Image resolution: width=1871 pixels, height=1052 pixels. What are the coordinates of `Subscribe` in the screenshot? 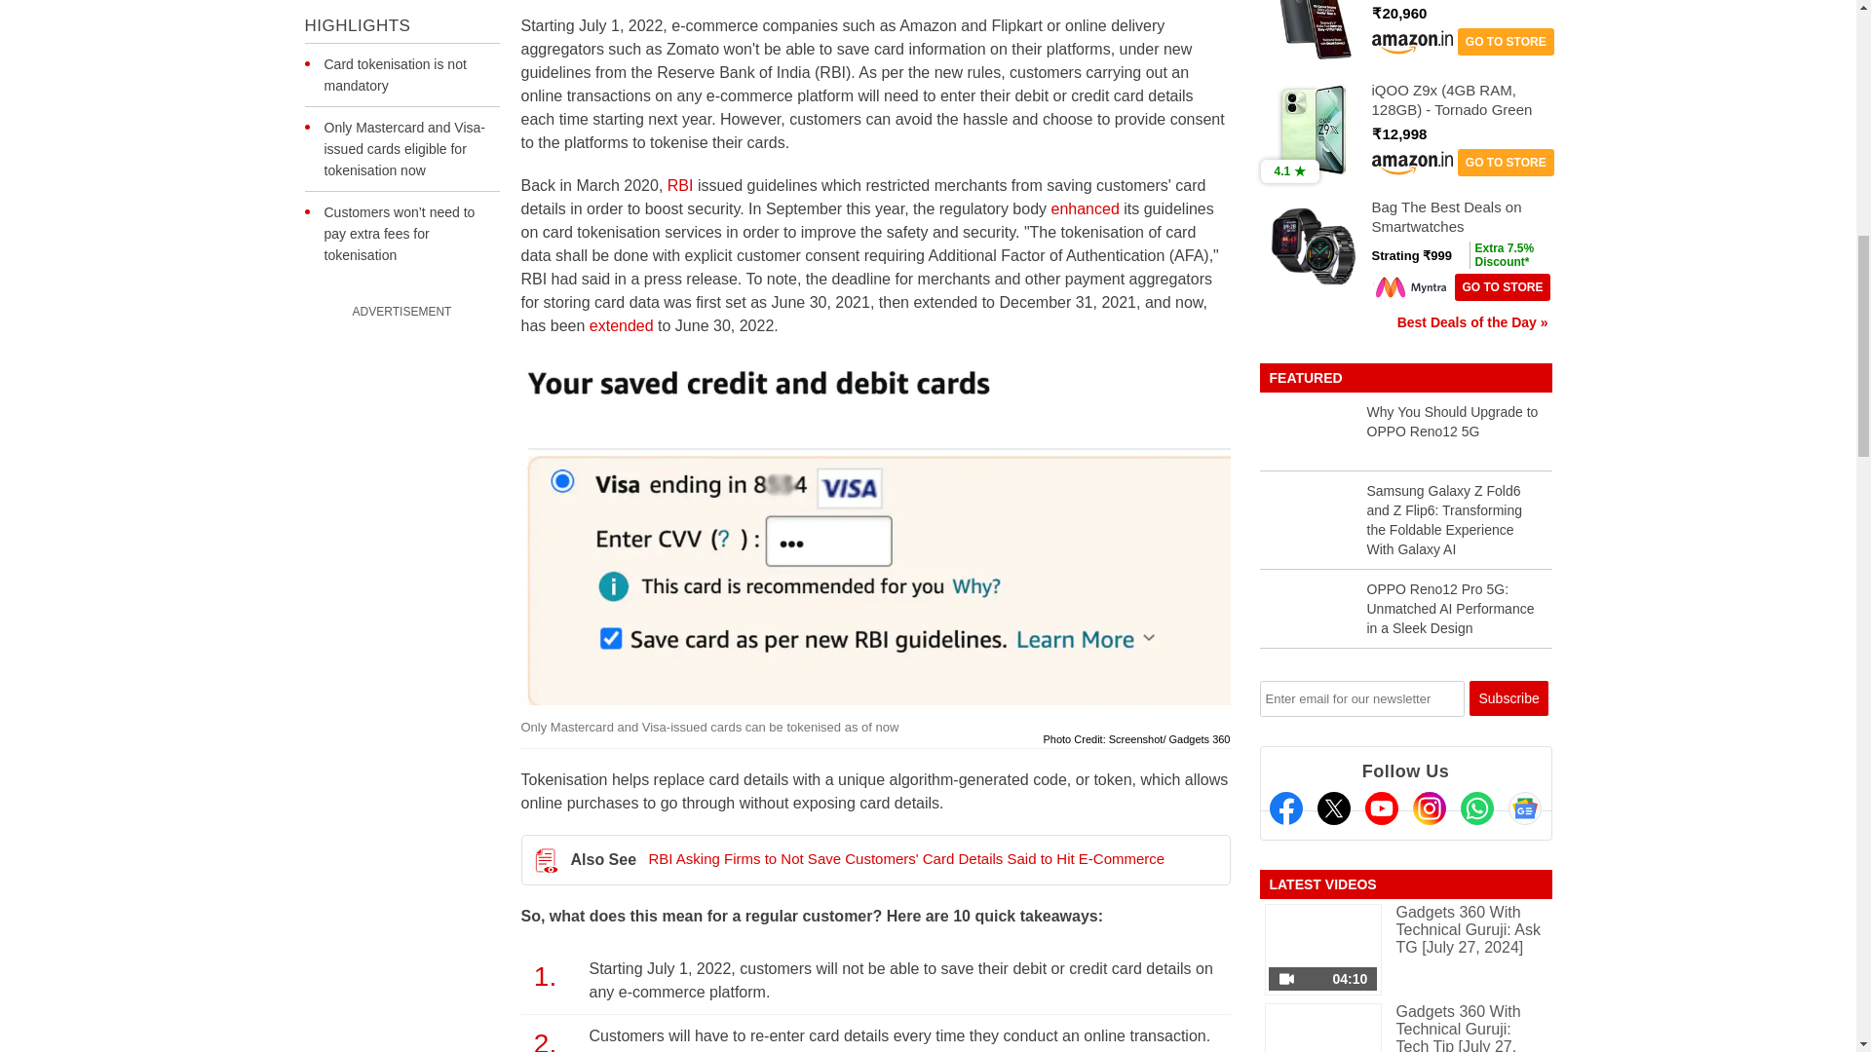 It's located at (1508, 697).